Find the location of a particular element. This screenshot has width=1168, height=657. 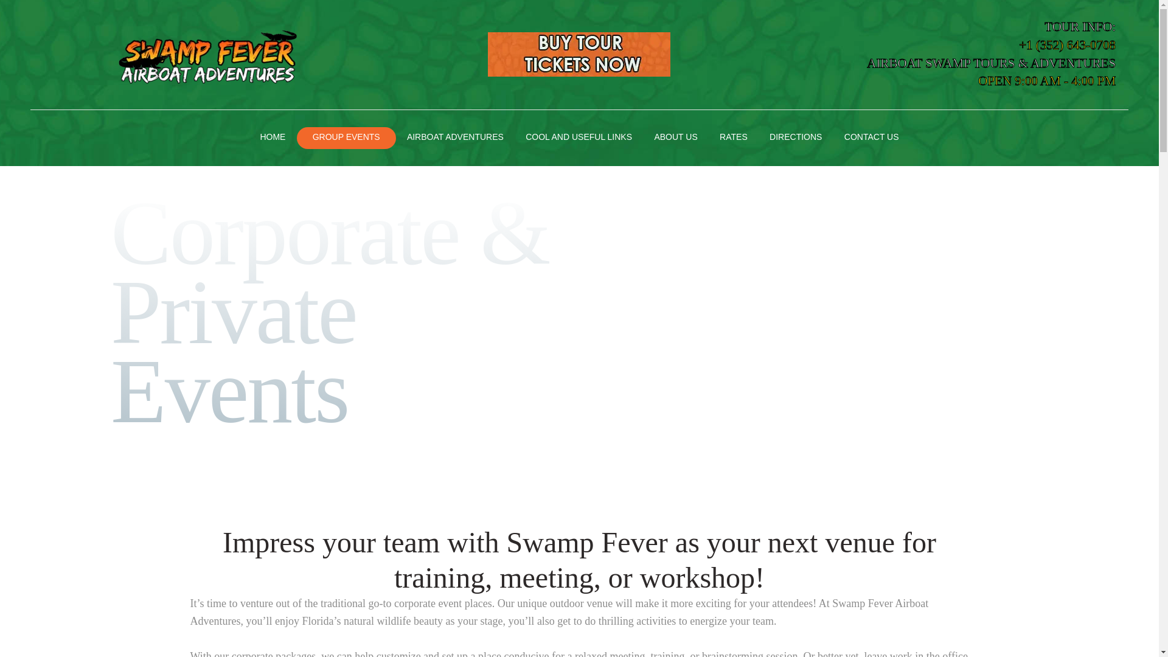

HOME is located at coordinates (273, 138).